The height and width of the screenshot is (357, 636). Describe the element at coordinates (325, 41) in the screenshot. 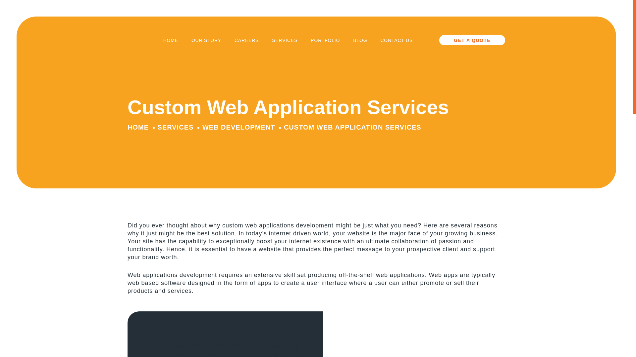

I see `PORTFOLIO` at that location.